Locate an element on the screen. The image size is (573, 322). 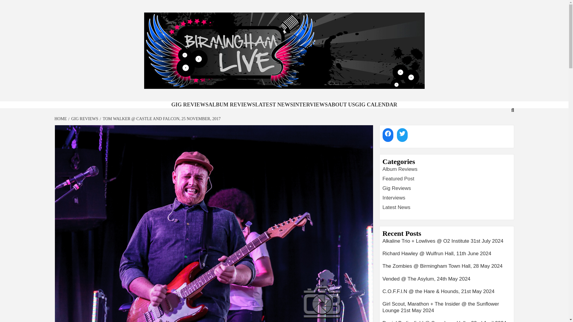
Album Reviews is located at coordinates (400, 169).